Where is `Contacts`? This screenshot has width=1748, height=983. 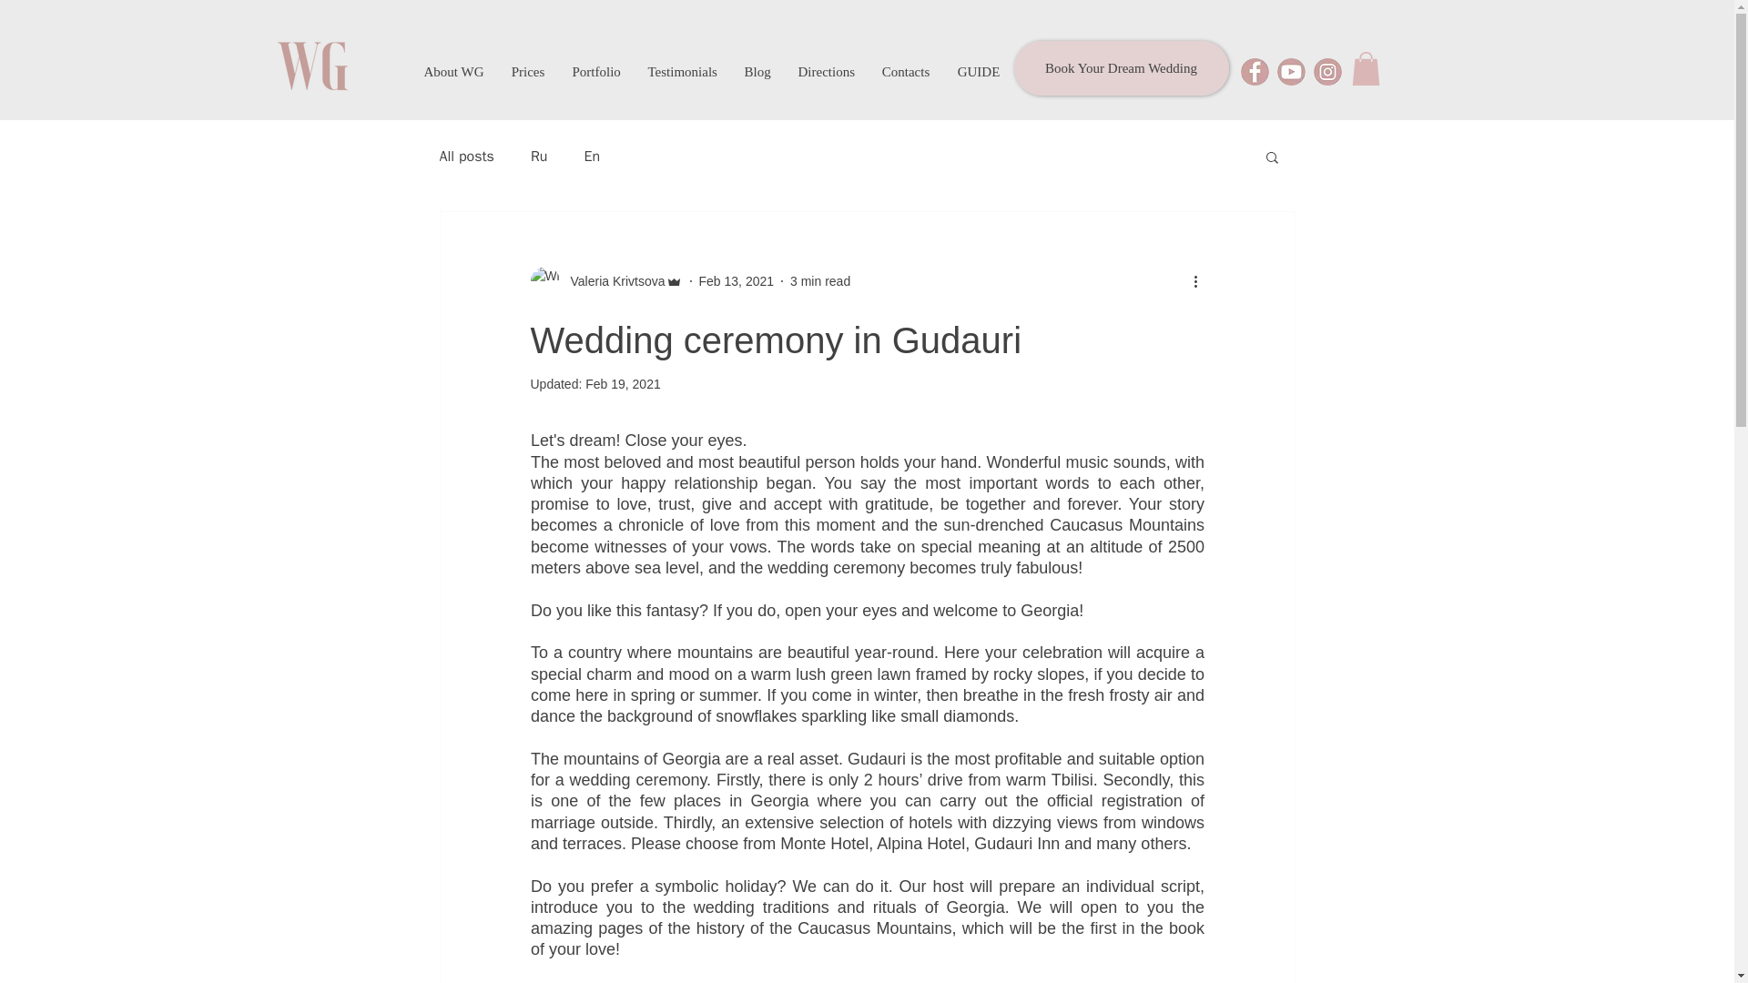 Contacts is located at coordinates (906, 71).